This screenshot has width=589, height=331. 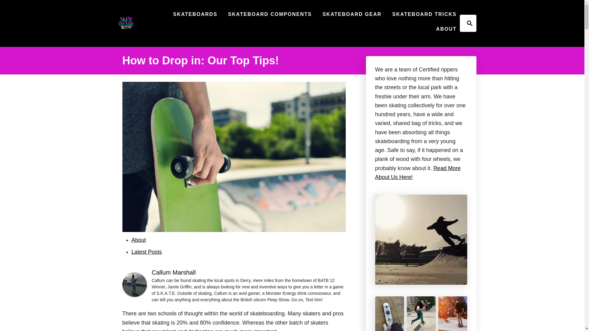 What do you see at coordinates (173, 272) in the screenshot?
I see `SKATEBOARD TRICKS` at bounding box center [173, 272].